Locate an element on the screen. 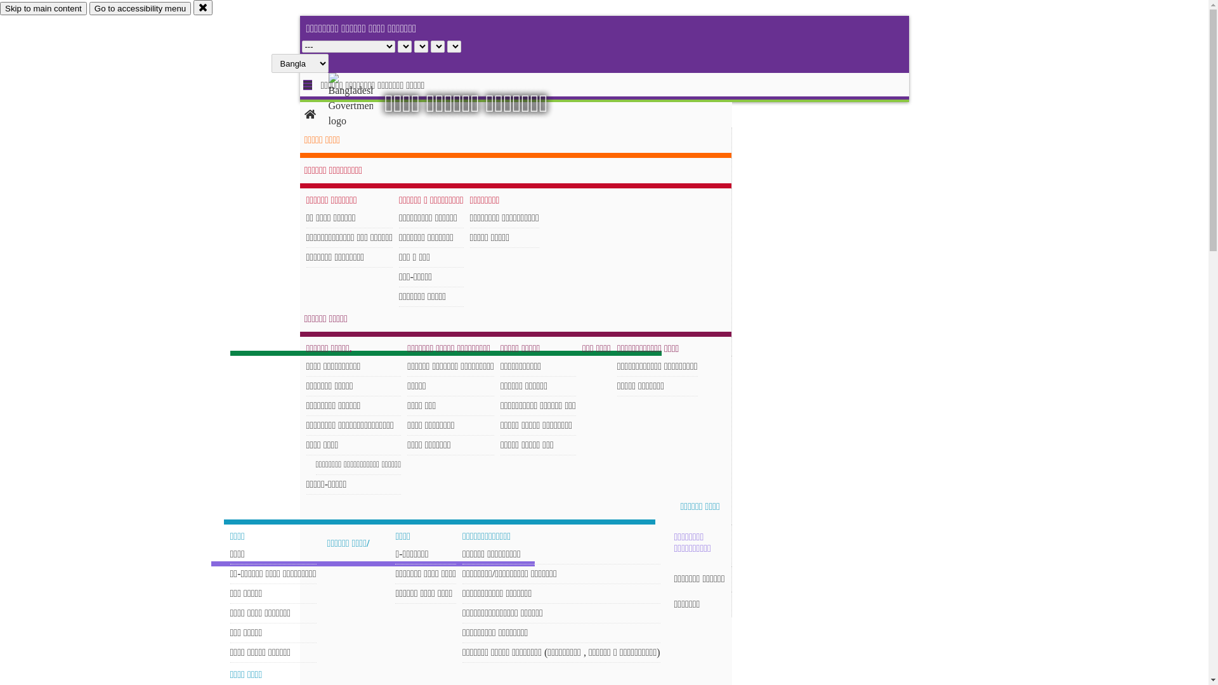  
                
             is located at coordinates (362, 101).